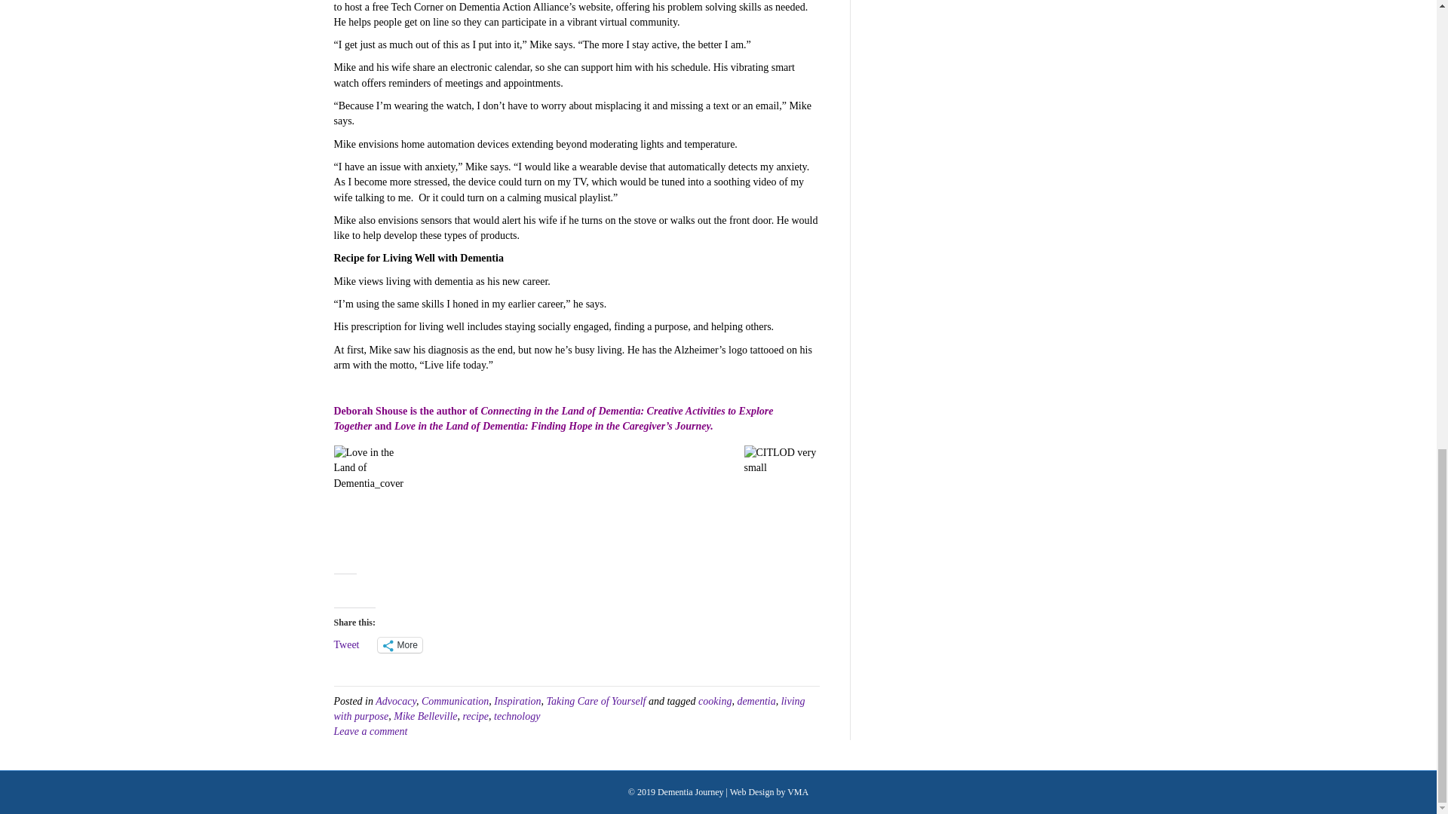 The image size is (1448, 814). What do you see at coordinates (517, 701) in the screenshot?
I see `Inspiration` at bounding box center [517, 701].